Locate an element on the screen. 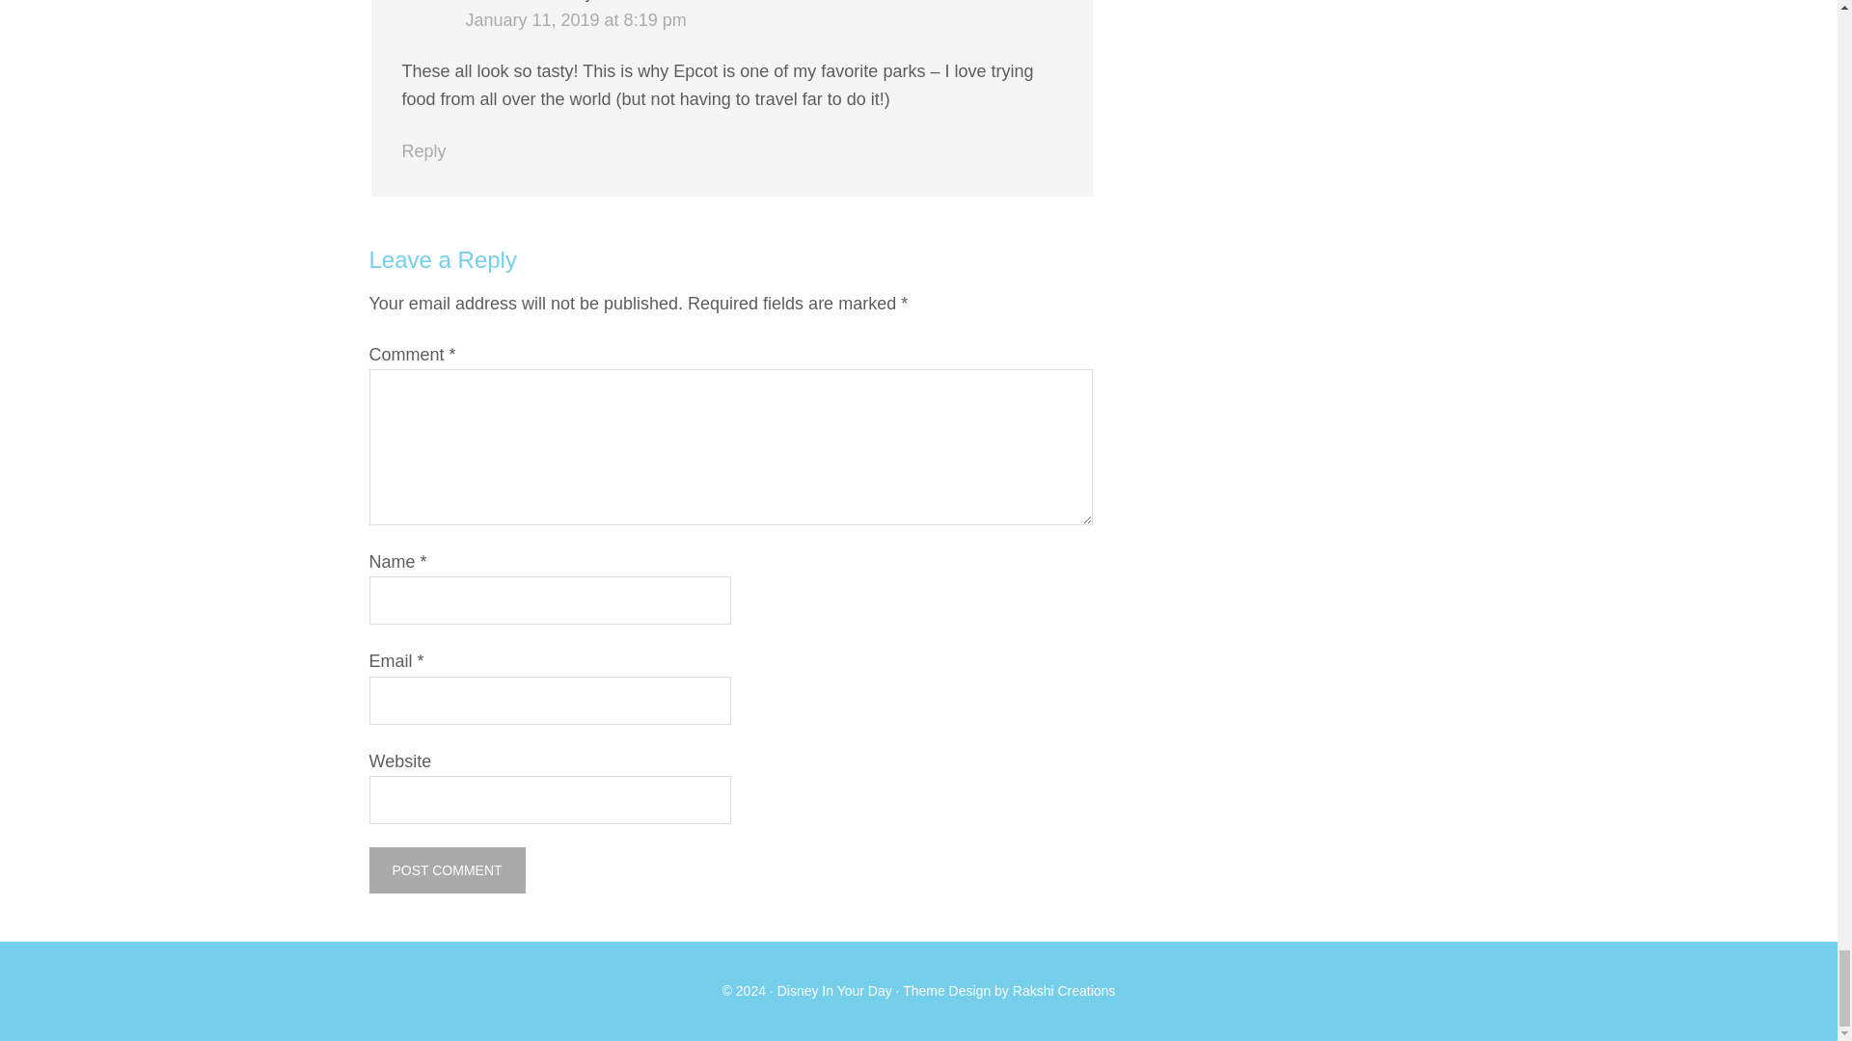  Post Comment is located at coordinates (446, 869).